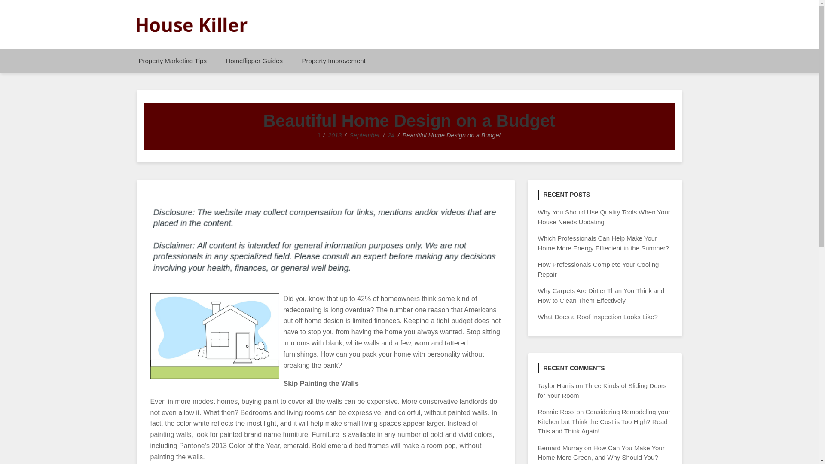 This screenshot has height=464, width=825. What do you see at coordinates (254, 61) in the screenshot?
I see `Homeflipper Guides` at bounding box center [254, 61].